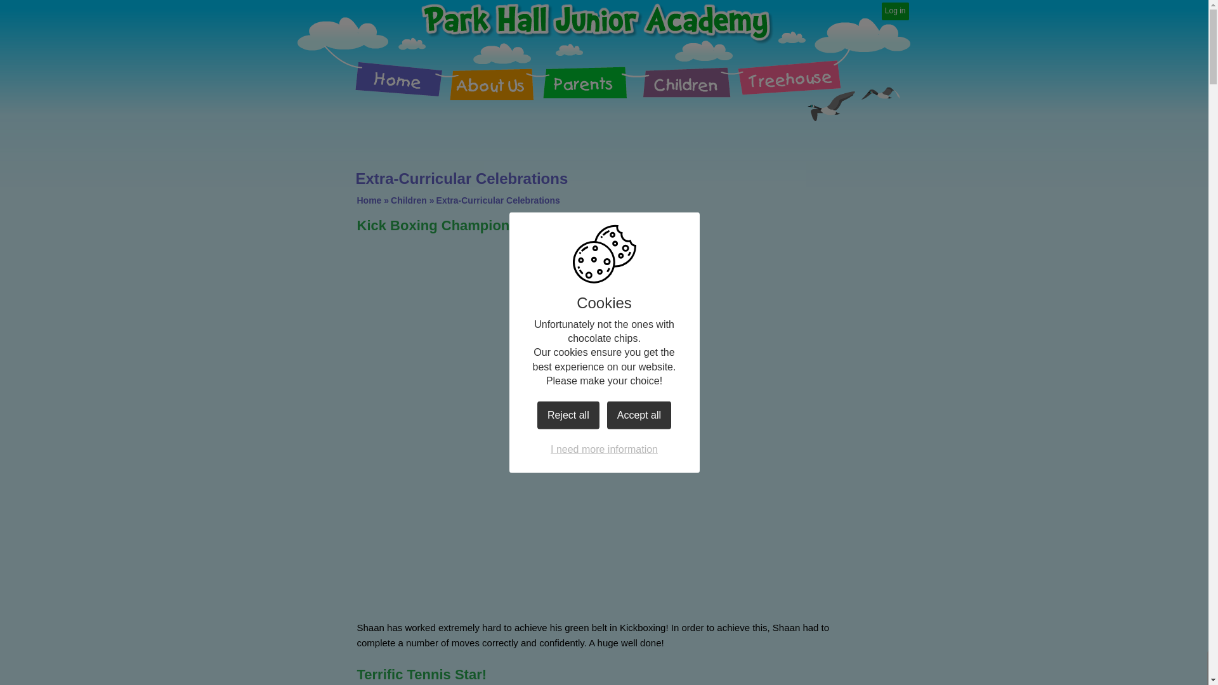 Image resolution: width=1218 pixels, height=685 pixels. Describe the element at coordinates (895, 11) in the screenshot. I see `Log in` at that location.